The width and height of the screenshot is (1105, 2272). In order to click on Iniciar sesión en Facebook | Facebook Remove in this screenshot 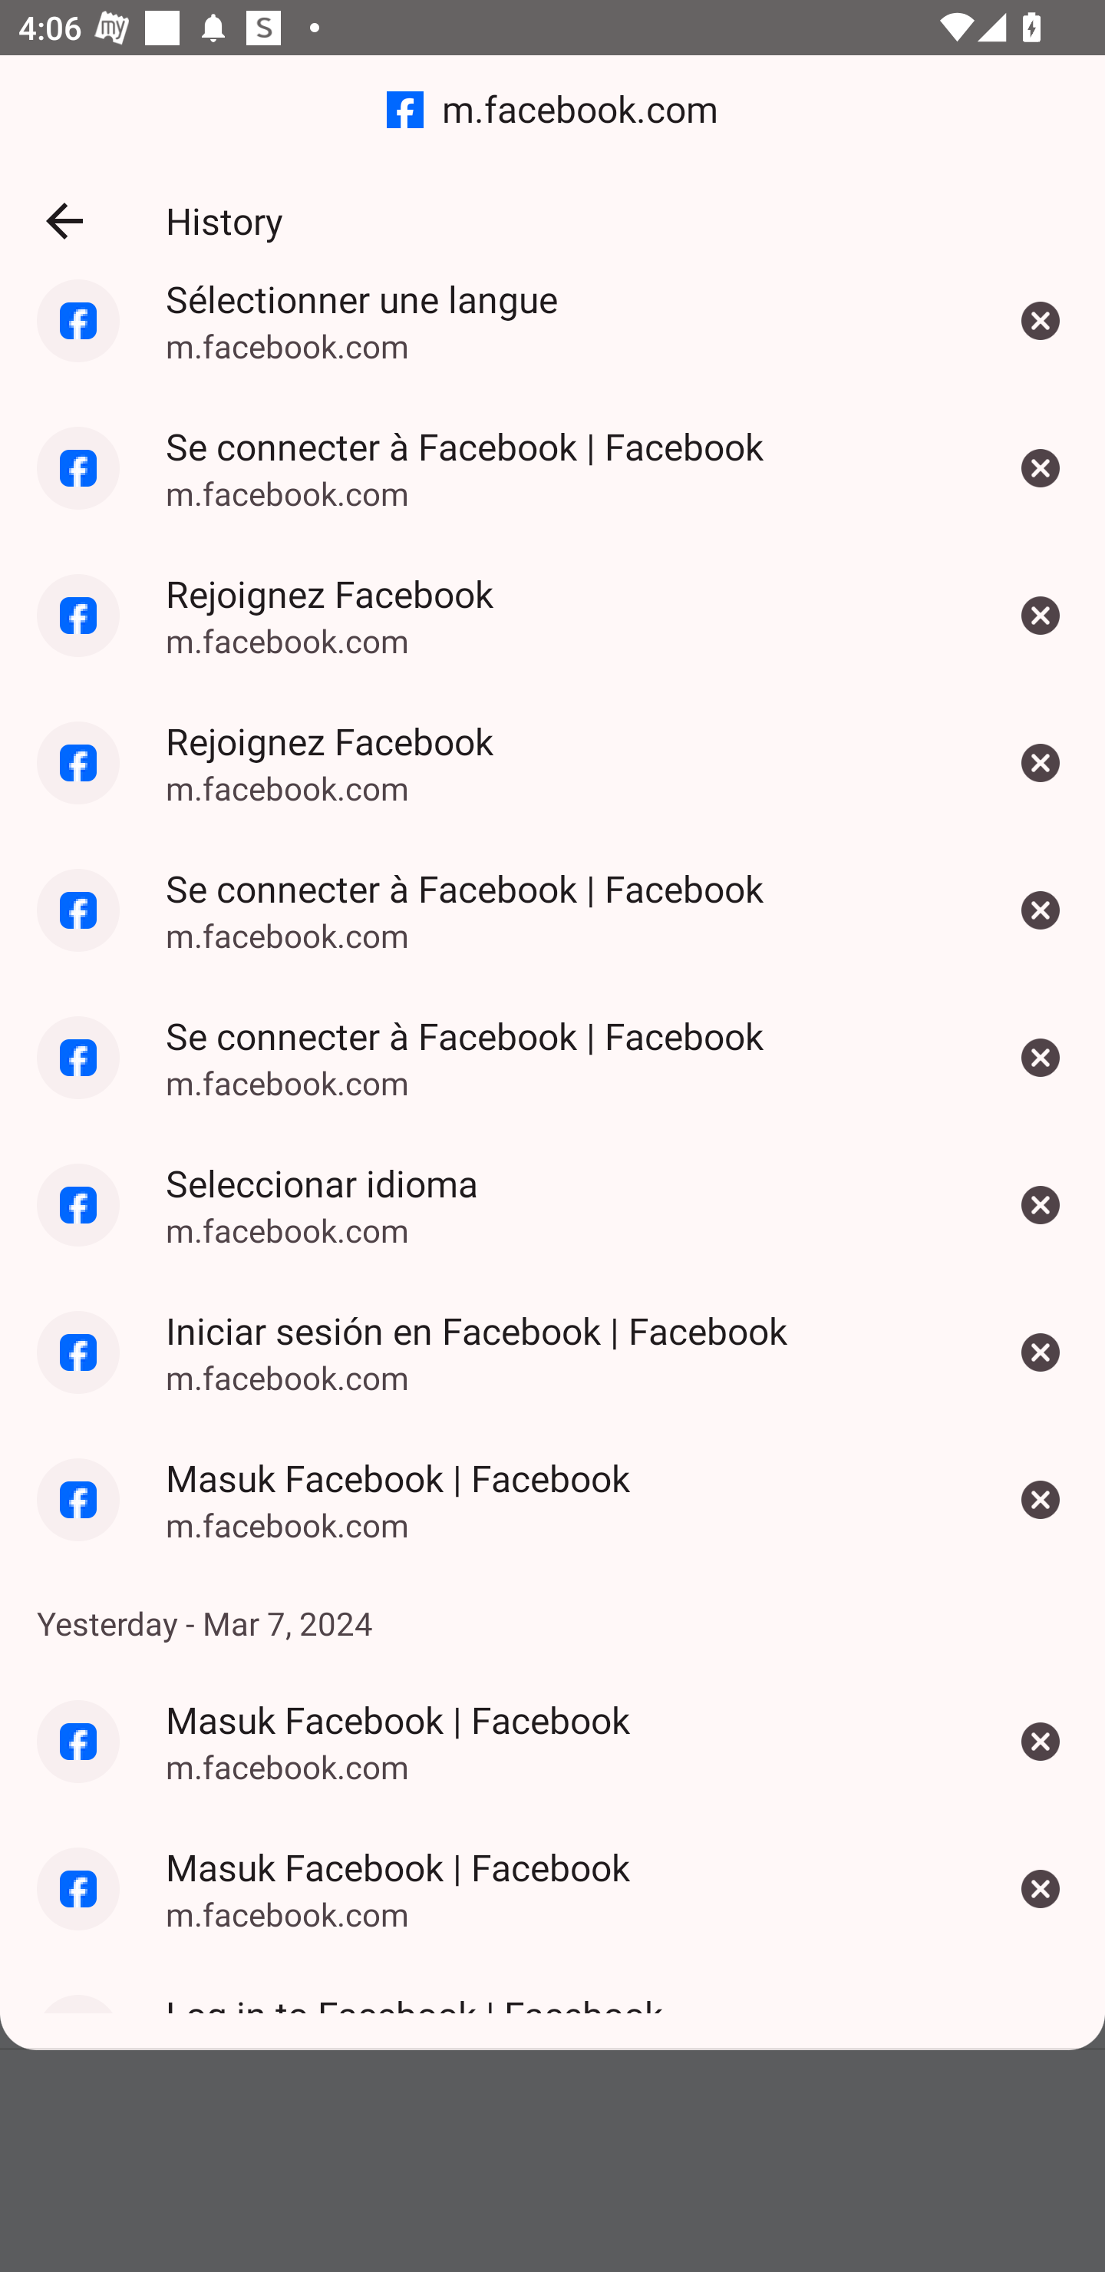, I will do `click(1041, 1352)`.